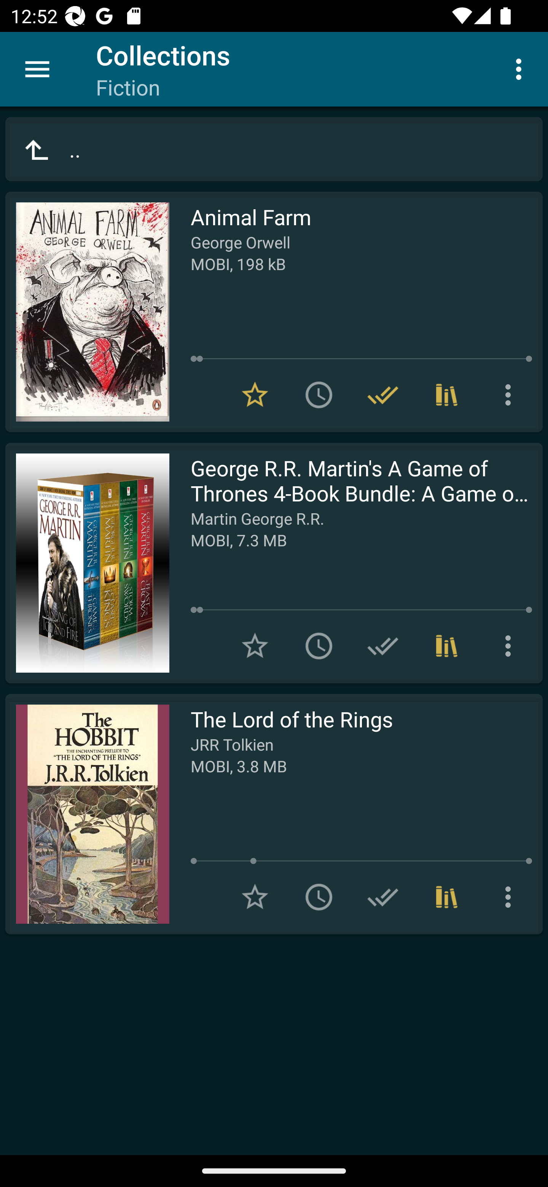 The height and width of the screenshot is (1187, 548). Describe the element at coordinates (447, 395) in the screenshot. I see `Collections (2)` at that location.